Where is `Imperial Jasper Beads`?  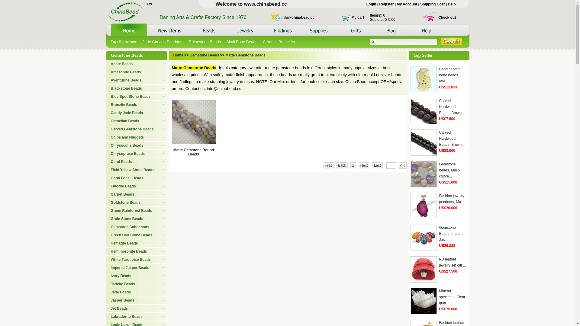
Imperial Jasper Beads is located at coordinates (137, 268).